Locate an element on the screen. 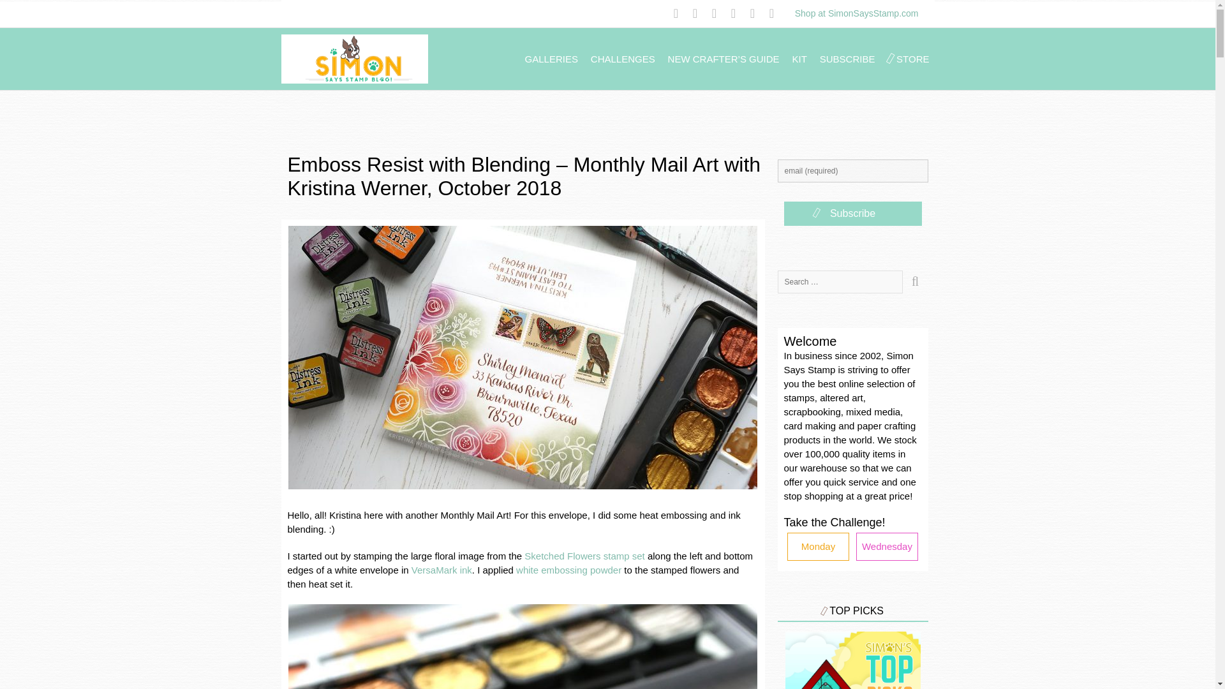 This screenshot has width=1225, height=689. VersaMark ink is located at coordinates (442, 569).